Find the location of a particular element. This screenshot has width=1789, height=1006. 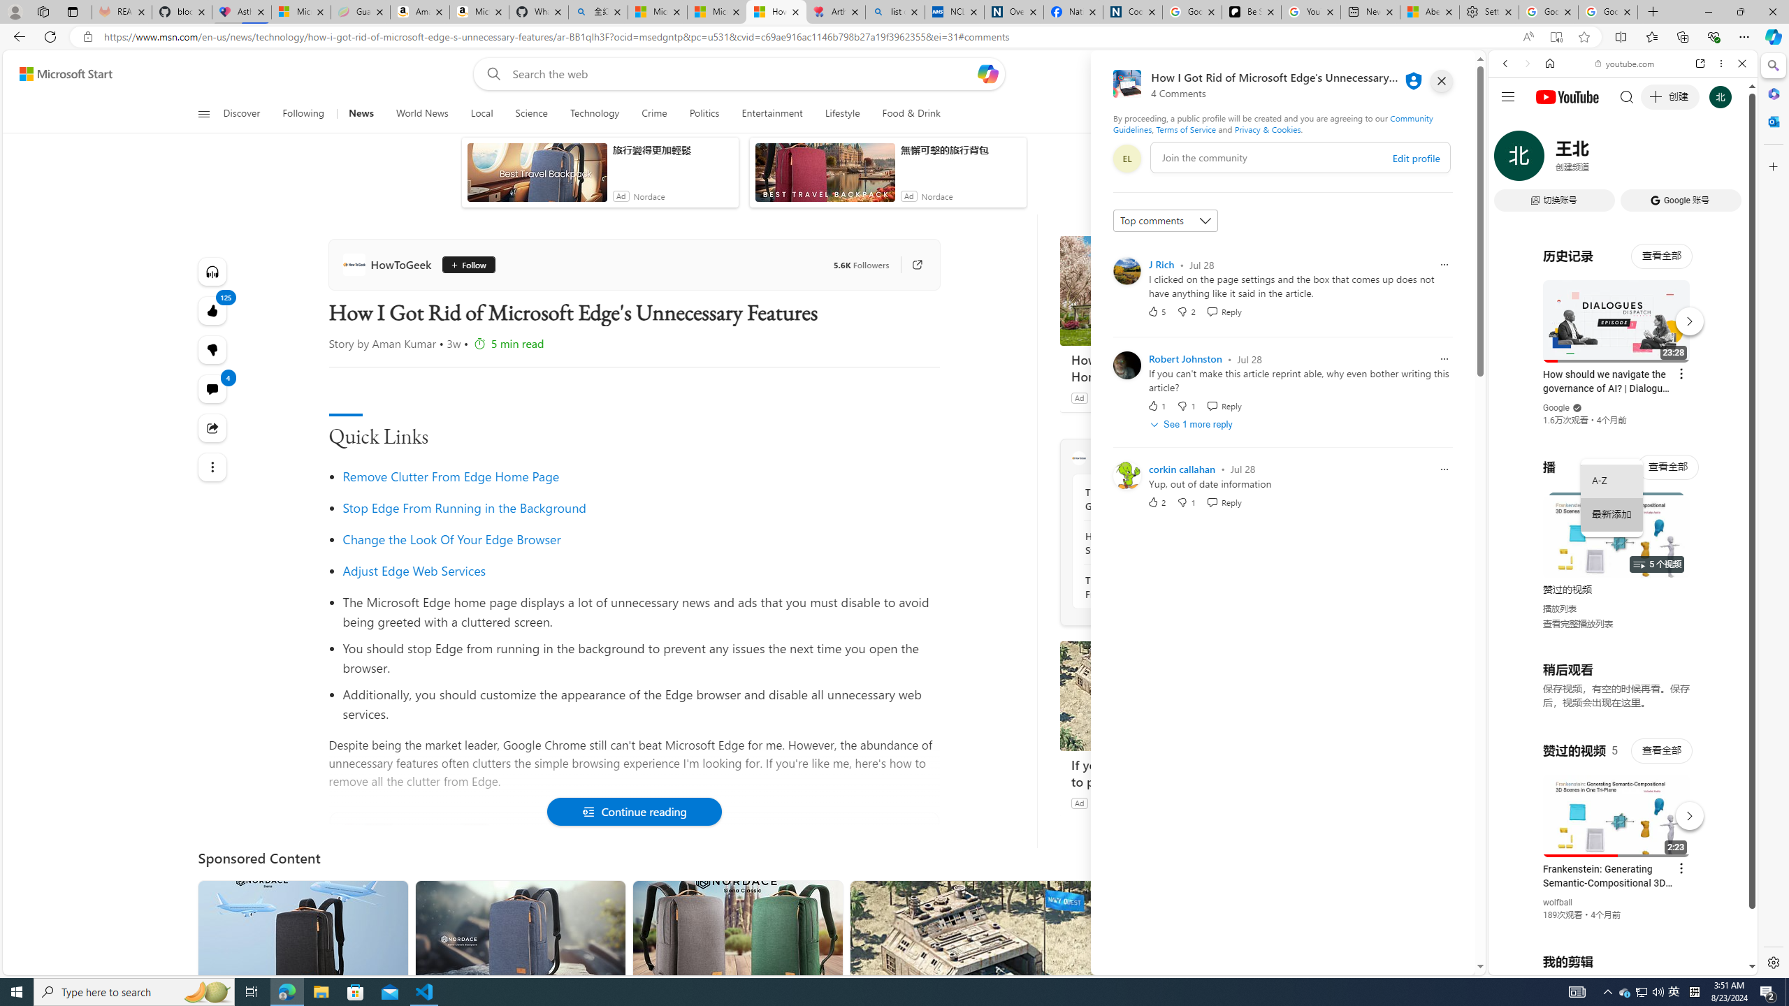

Class: button-glyph is located at coordinates (204, 114).